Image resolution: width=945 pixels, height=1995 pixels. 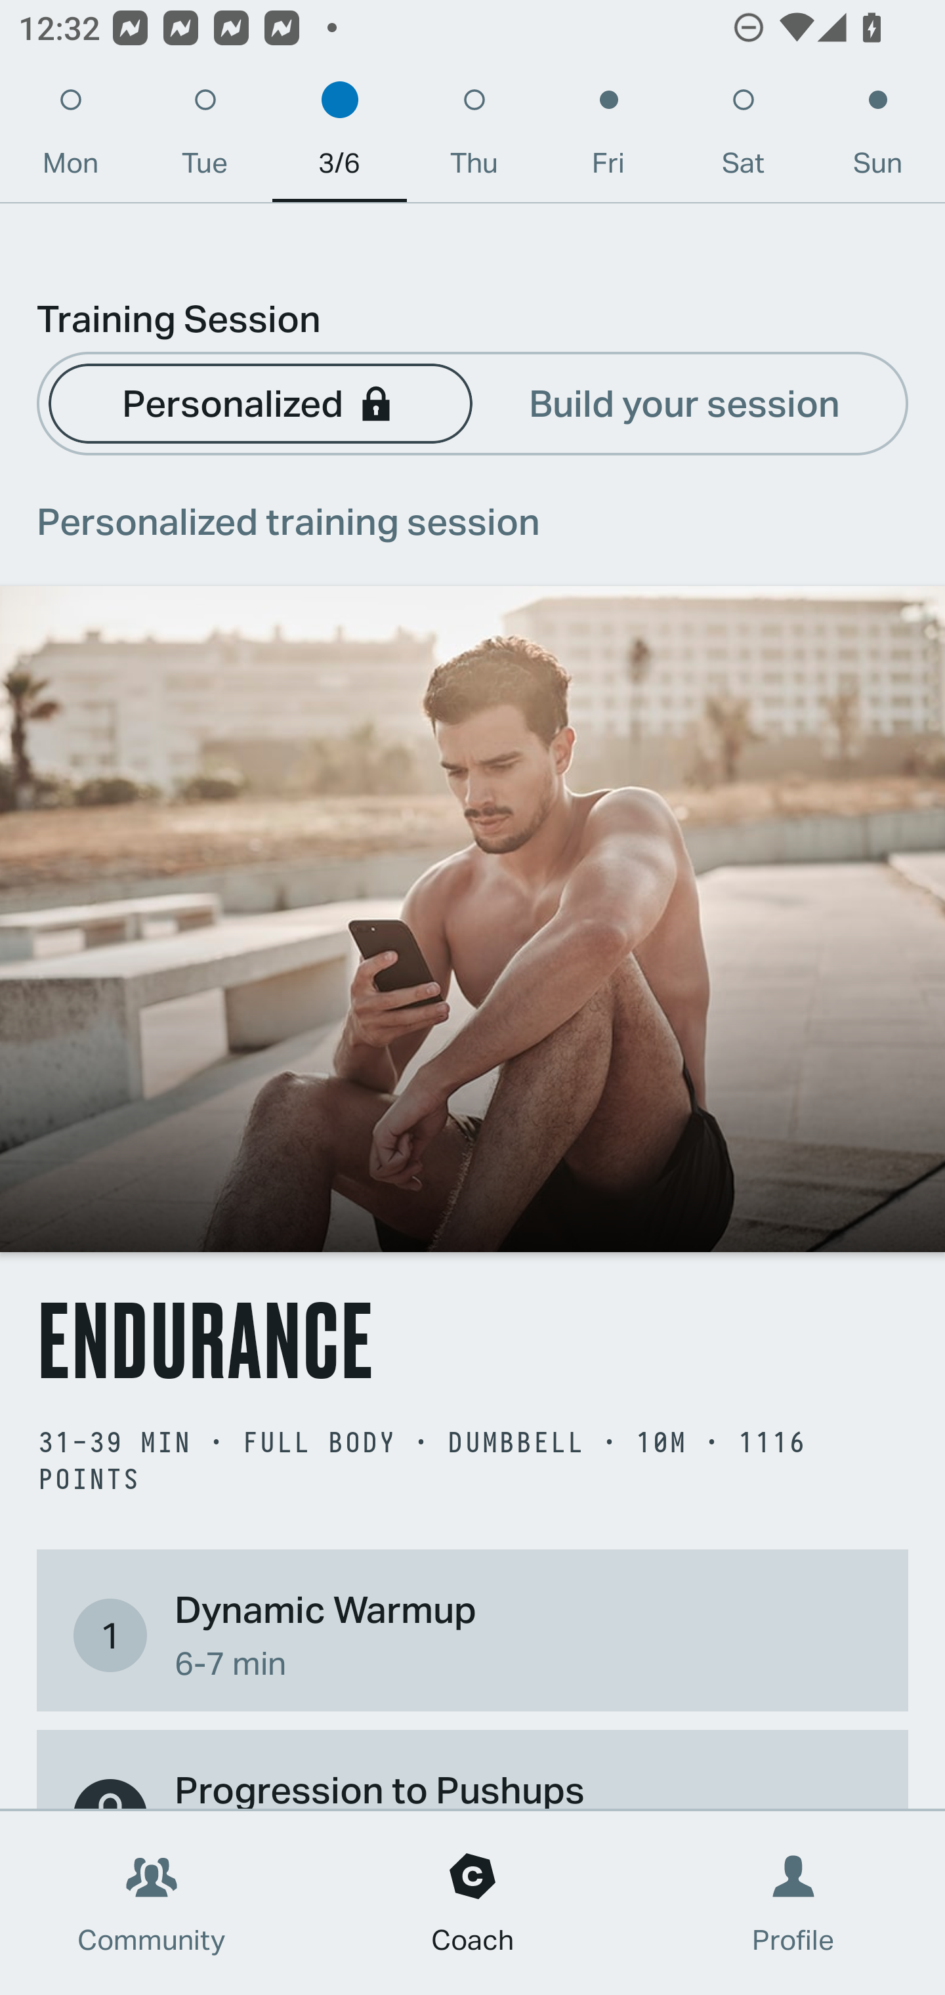 What do you see at coordinates (743, 138) in the screenshot?
I see `Sat` at bounding box center [743, 138].